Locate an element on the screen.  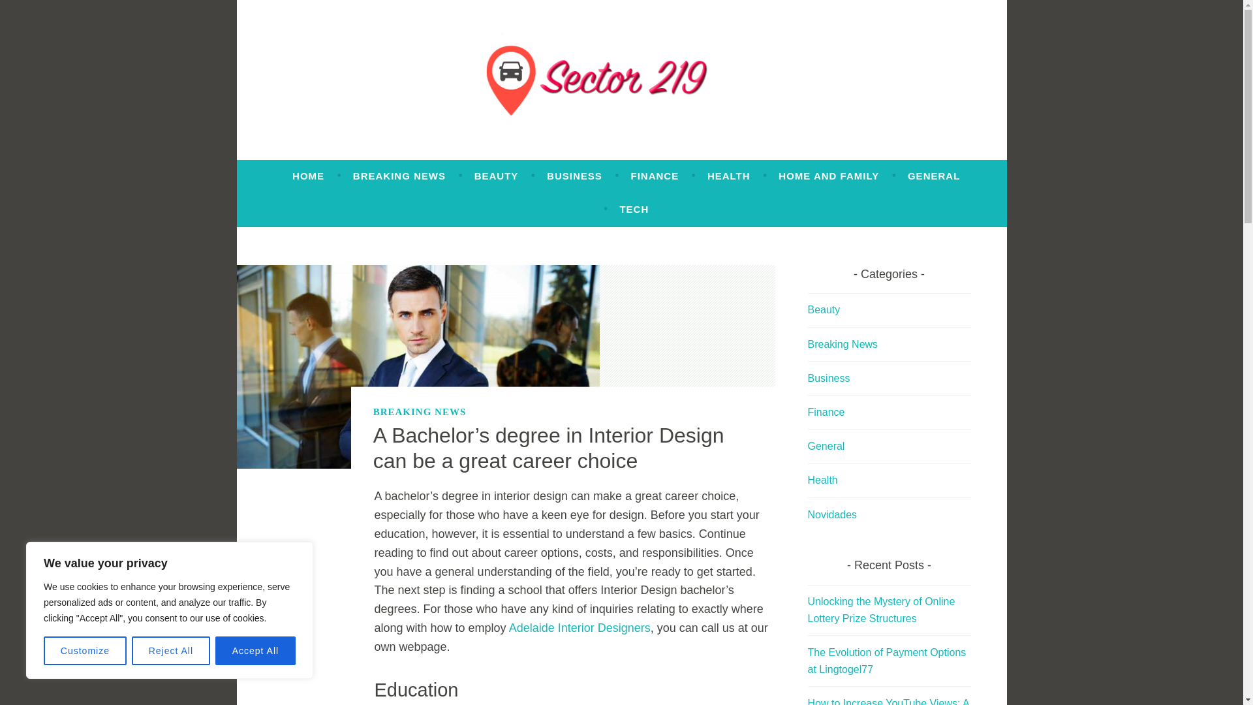
Beauty is located at coordinates (824, 309).